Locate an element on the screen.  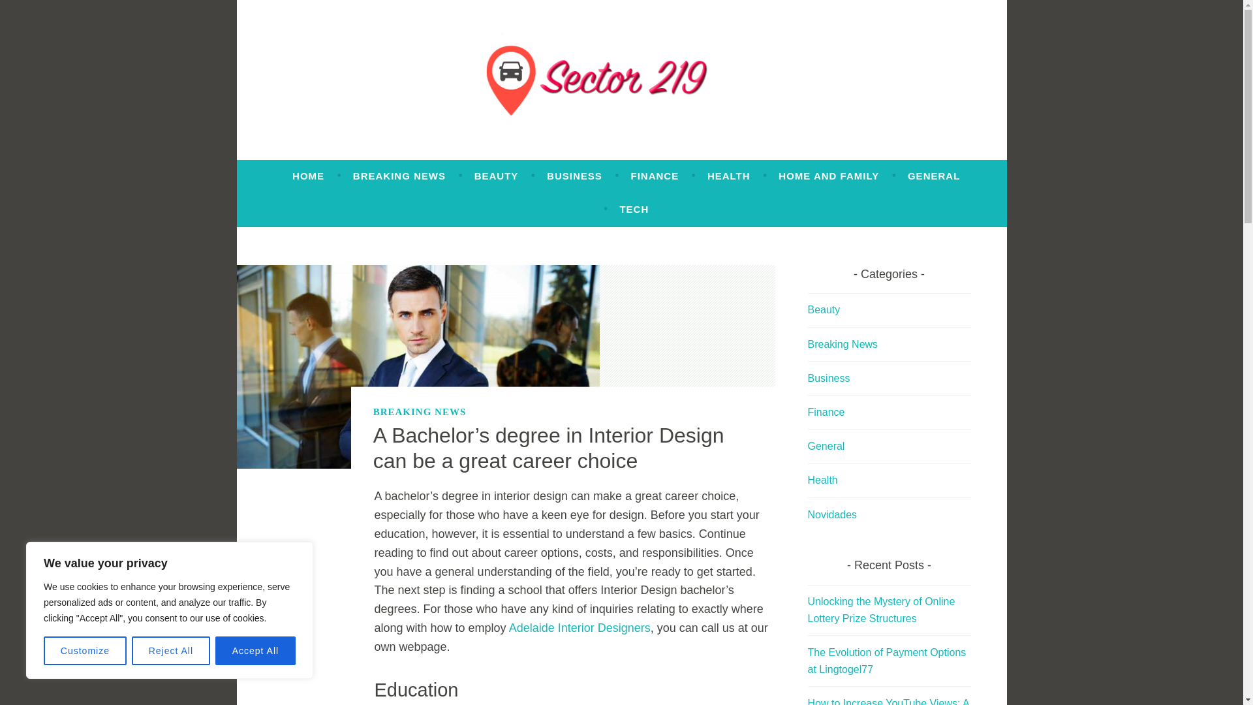
Beauty is located at coordinates (824, 309).